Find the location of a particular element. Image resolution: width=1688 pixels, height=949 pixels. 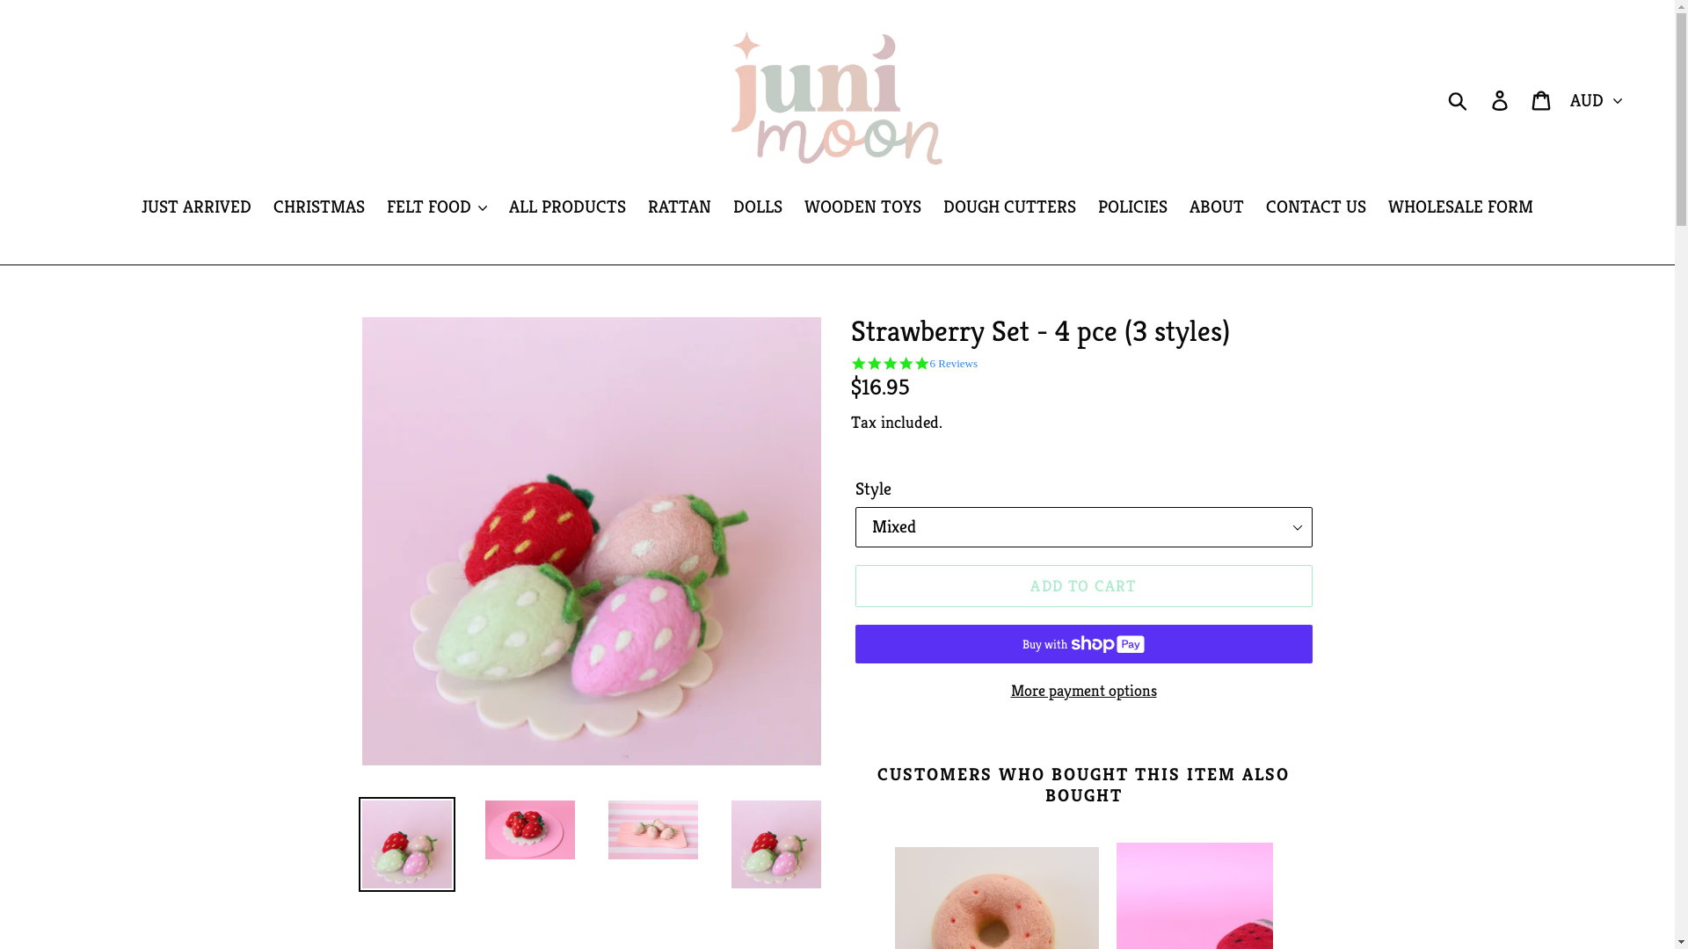

CHRISTMAS is located at coordinates (319, 209).